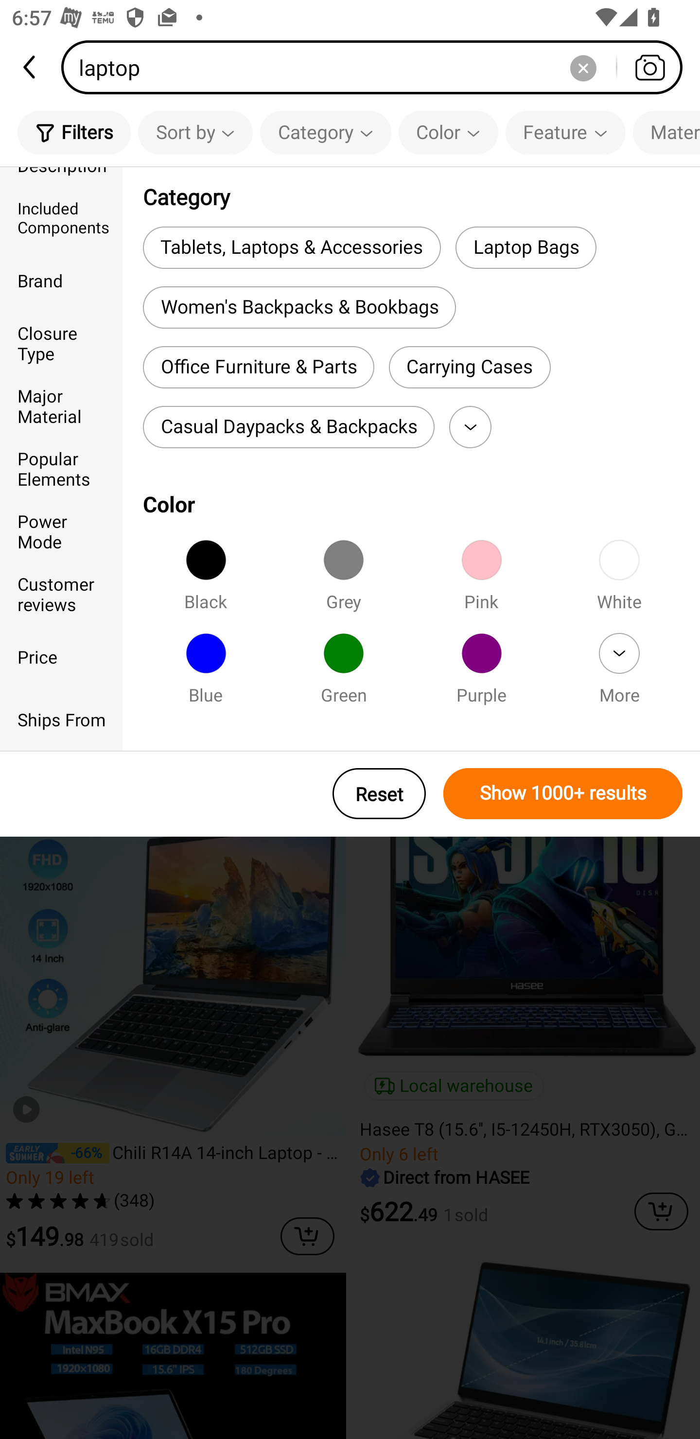  What do you see at coordinates (61, 281) in the screenshot?
I see `Brand` at bounding box center [61, 281].